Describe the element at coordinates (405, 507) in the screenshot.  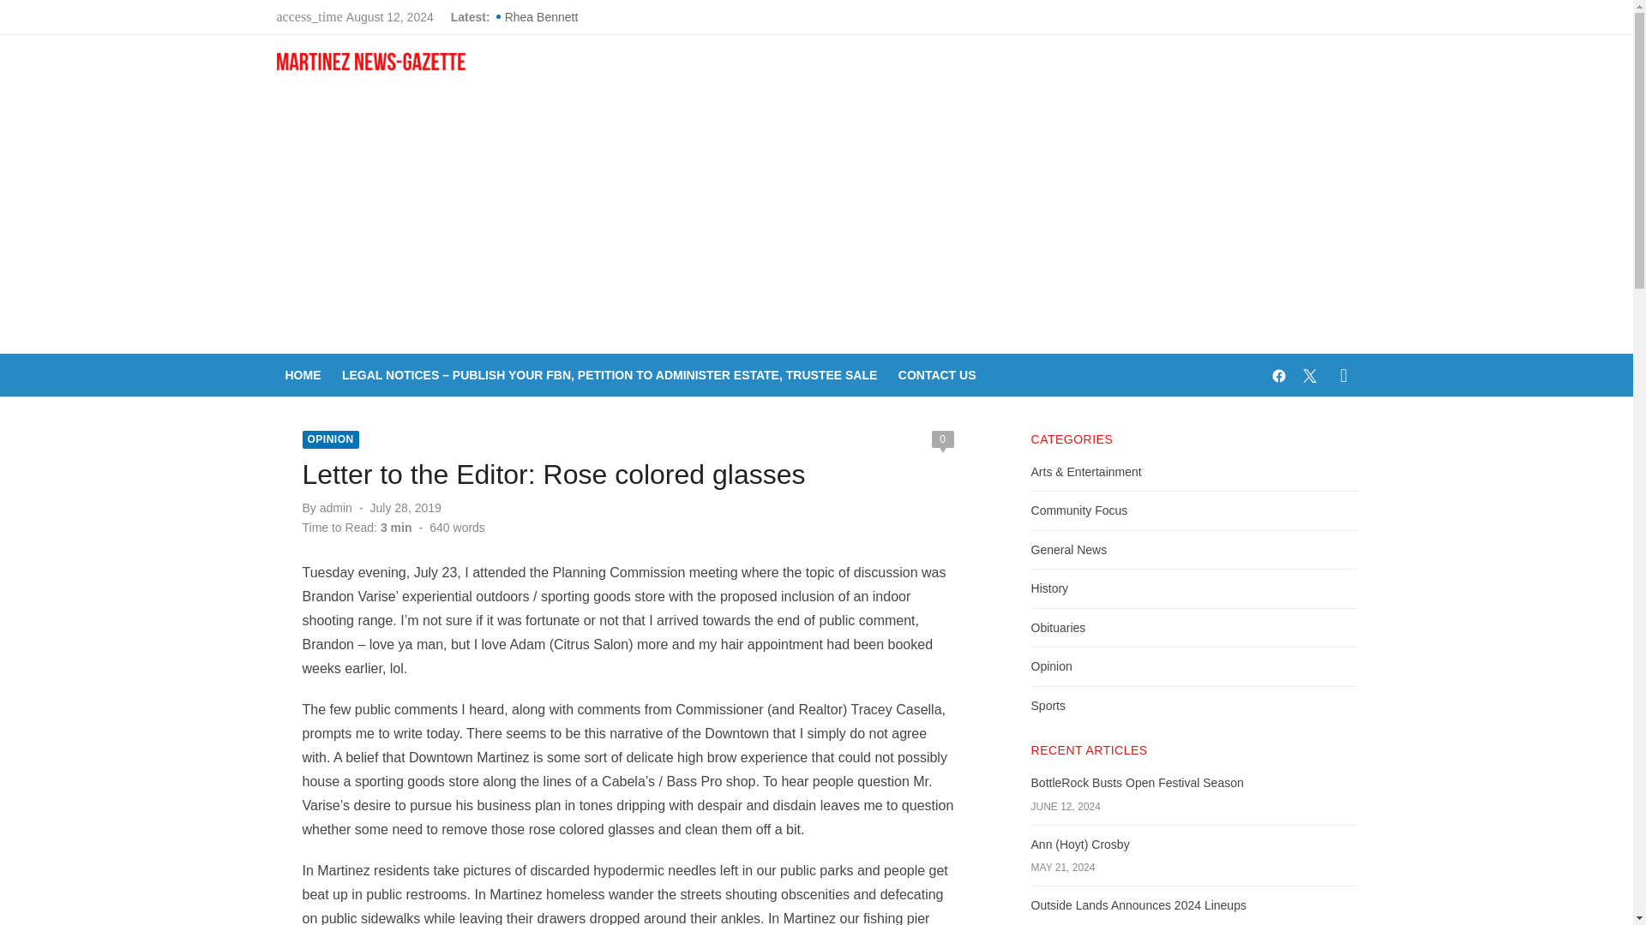
I see `July 28, 2019` at that location.